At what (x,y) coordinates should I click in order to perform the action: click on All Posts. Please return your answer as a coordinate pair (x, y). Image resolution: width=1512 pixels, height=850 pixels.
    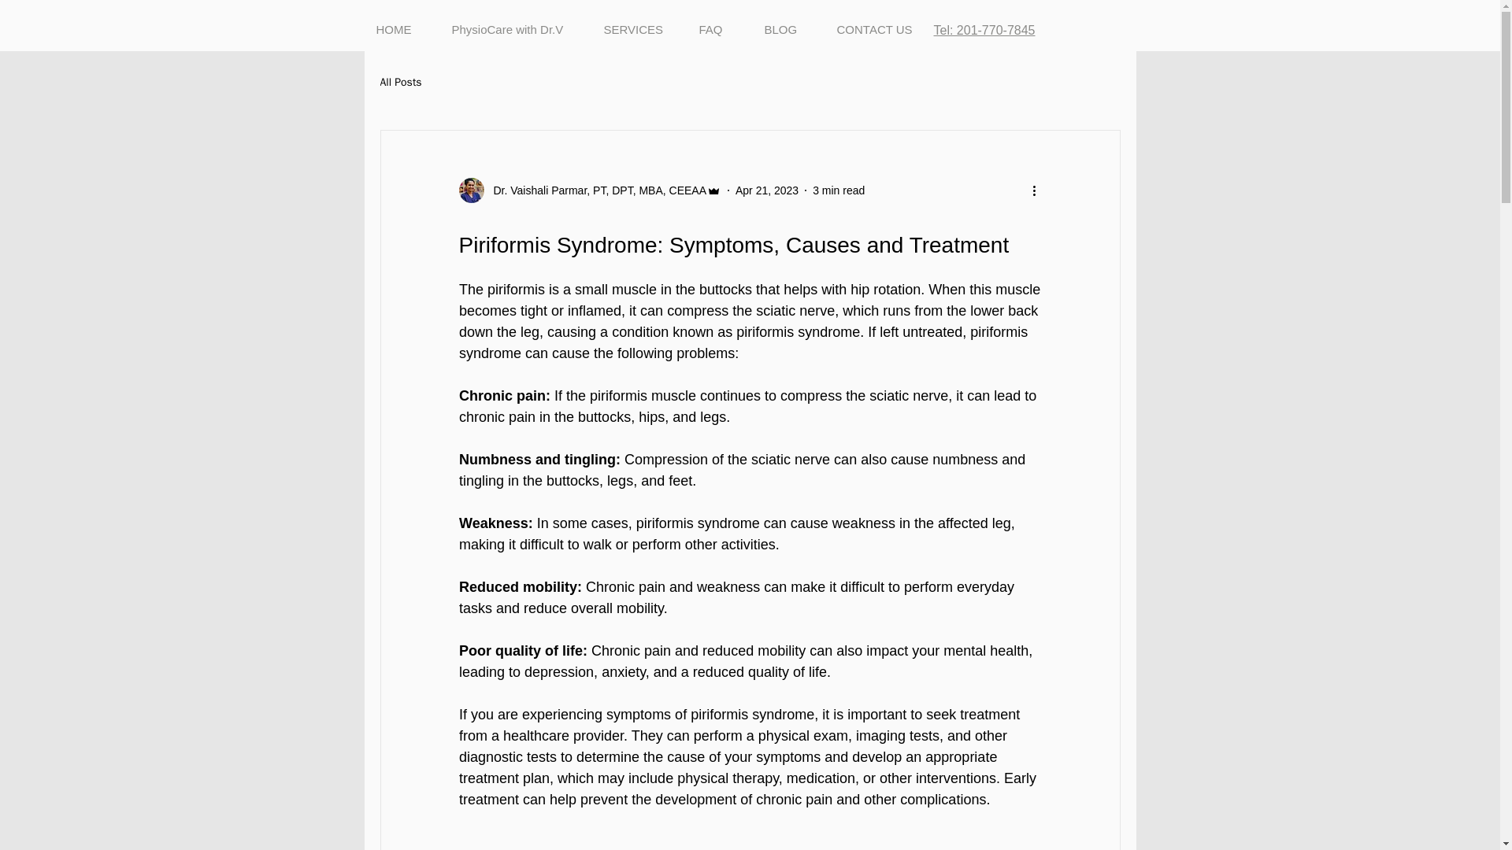
    Looking at the image, I should click on (400, 83).